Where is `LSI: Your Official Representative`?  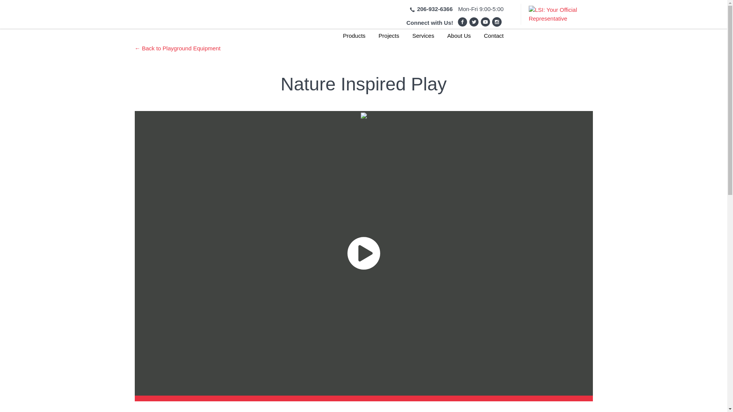 LSI: Your Official Representative is located at coordinates (553, 14).